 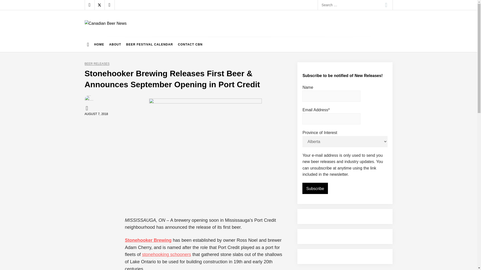 I want to click on CONTACT CBN, so click(x=190, y=44).